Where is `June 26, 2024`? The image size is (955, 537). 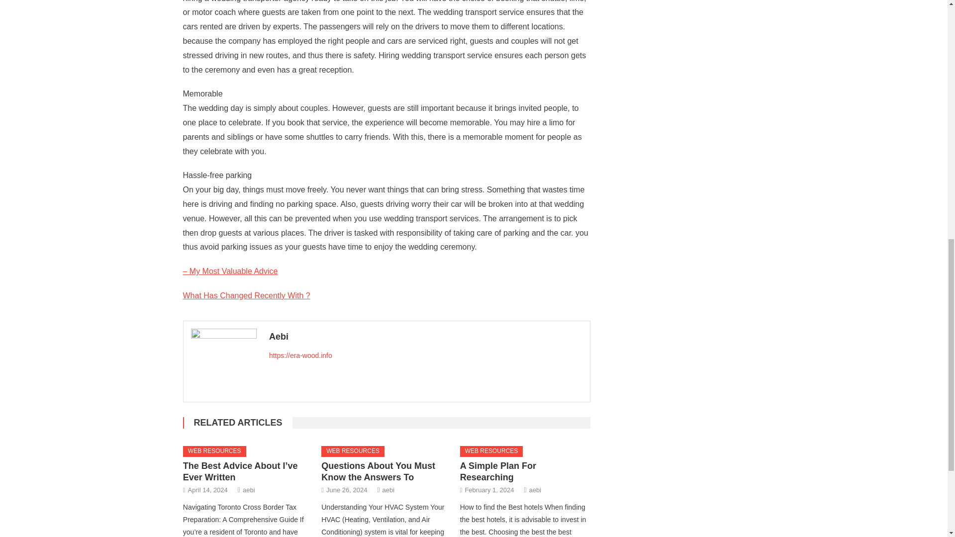 June 26, 2024 is located at coordinates (346, 490).